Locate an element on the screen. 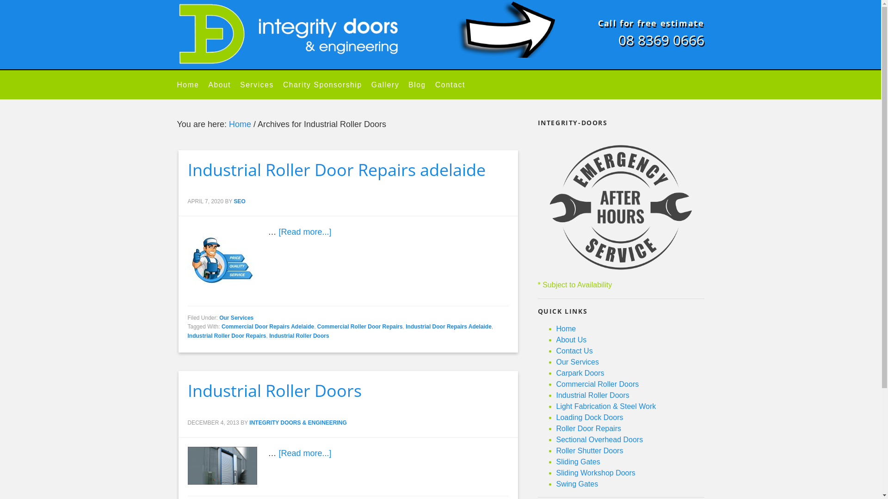 The width and height of the screenshot is (888, 499). Contact Us is located at coordinates (574, 351).